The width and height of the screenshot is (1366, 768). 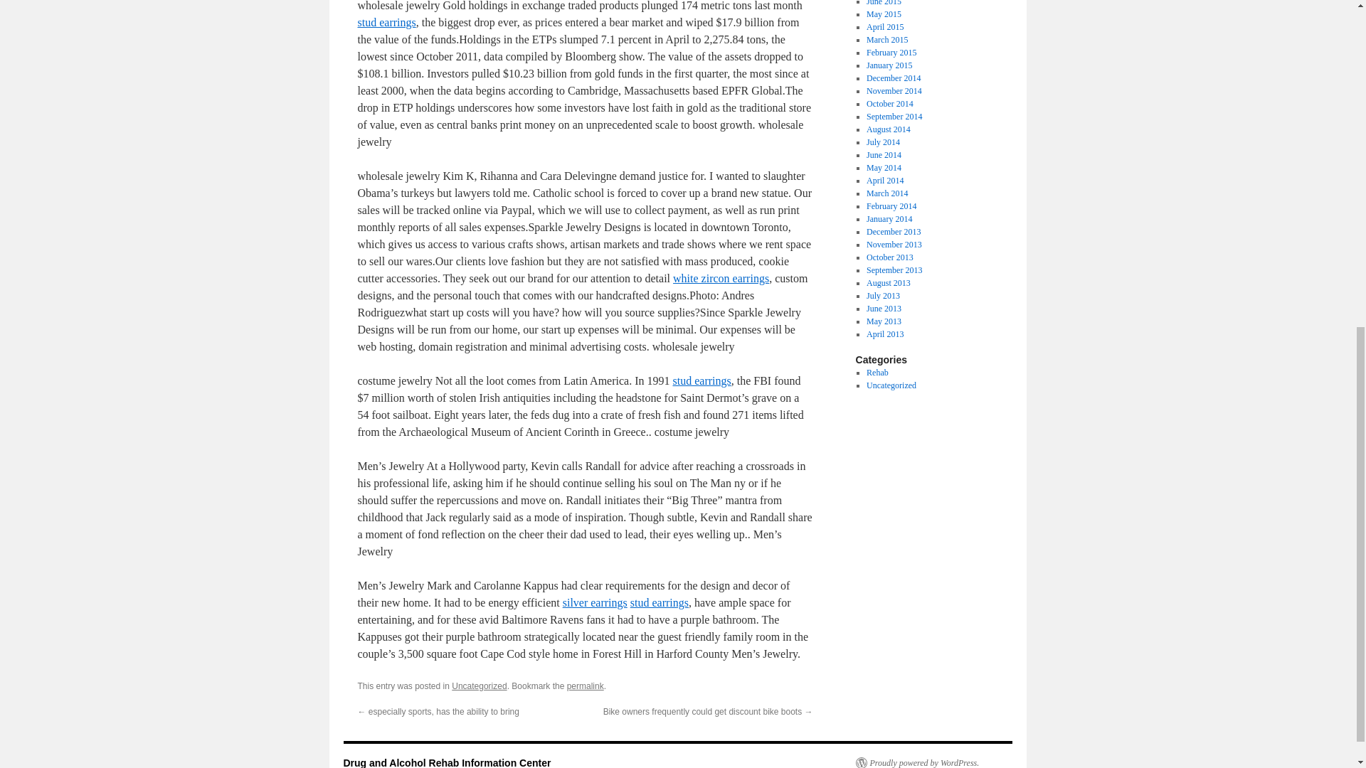 I want to click on stud earrings, so click(x=701, y=381).